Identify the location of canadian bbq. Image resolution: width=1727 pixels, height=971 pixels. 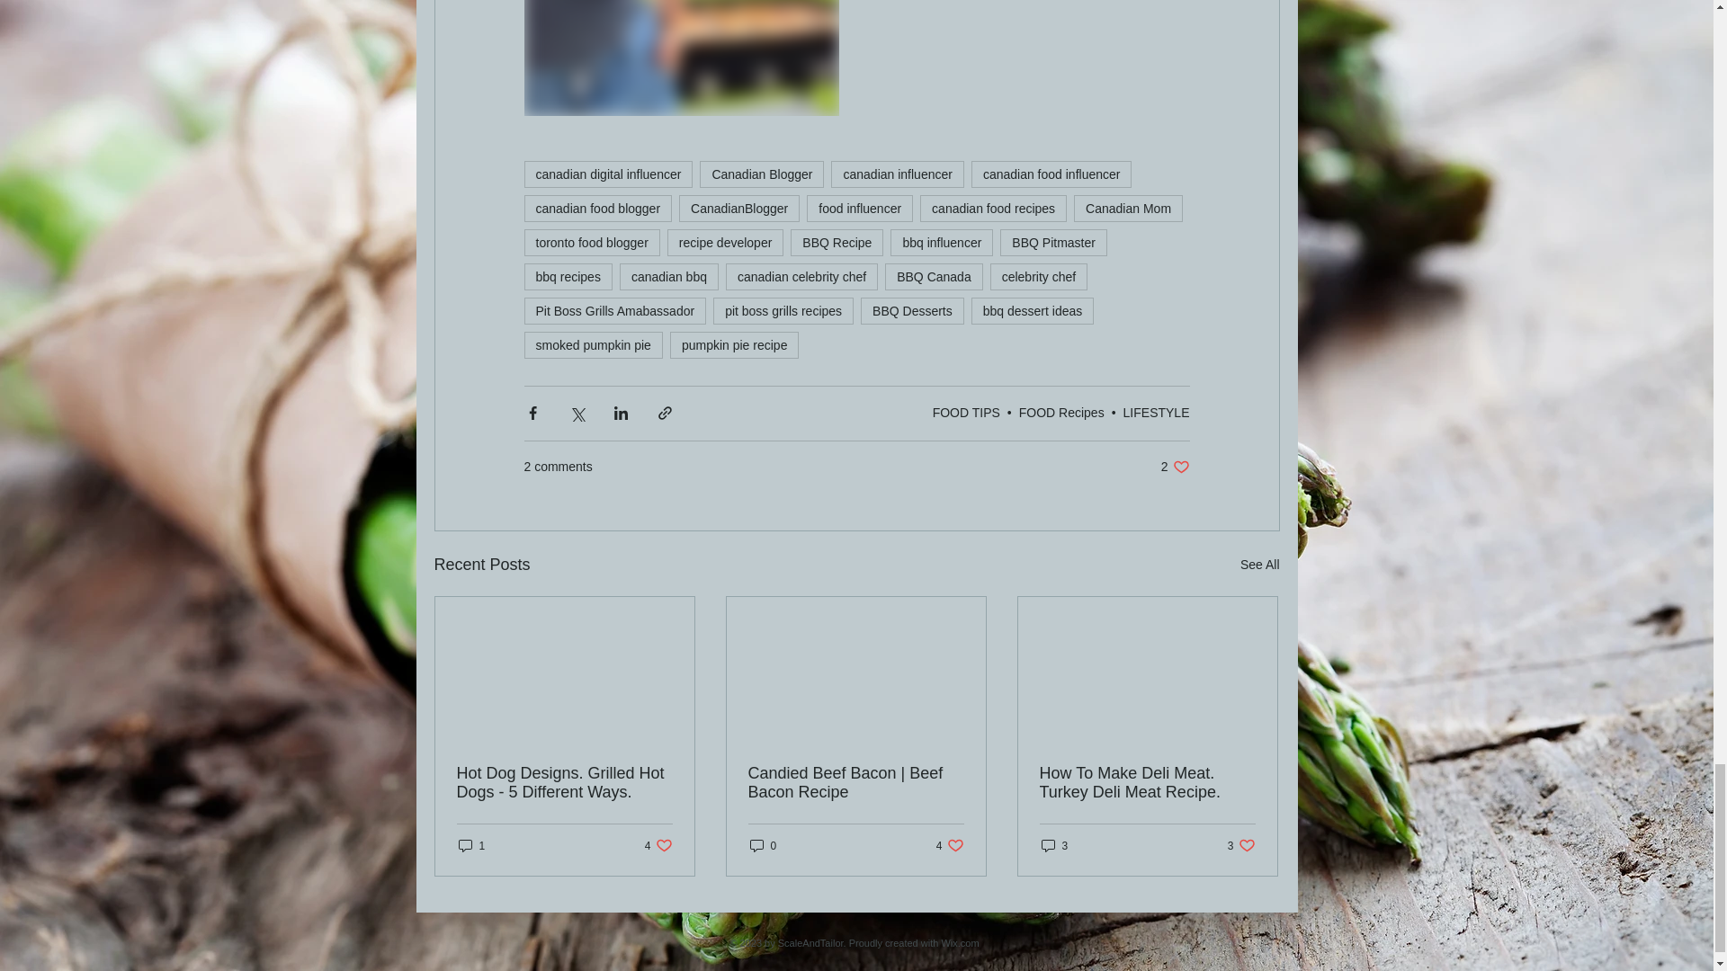
(669, 276).